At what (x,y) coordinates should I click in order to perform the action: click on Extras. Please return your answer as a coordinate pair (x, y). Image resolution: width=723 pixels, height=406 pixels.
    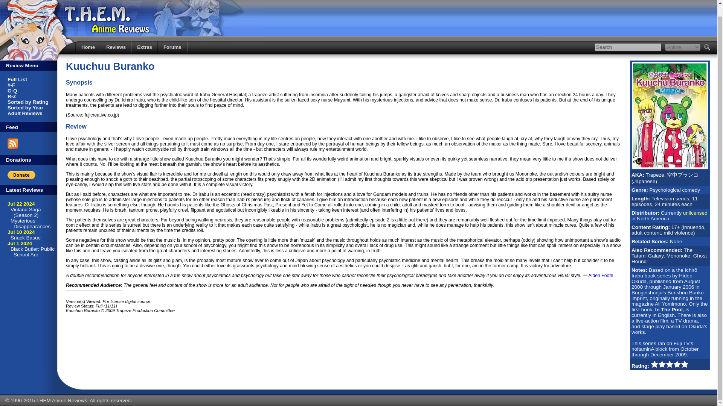
    Looking at the image, I should click on (145, 47).